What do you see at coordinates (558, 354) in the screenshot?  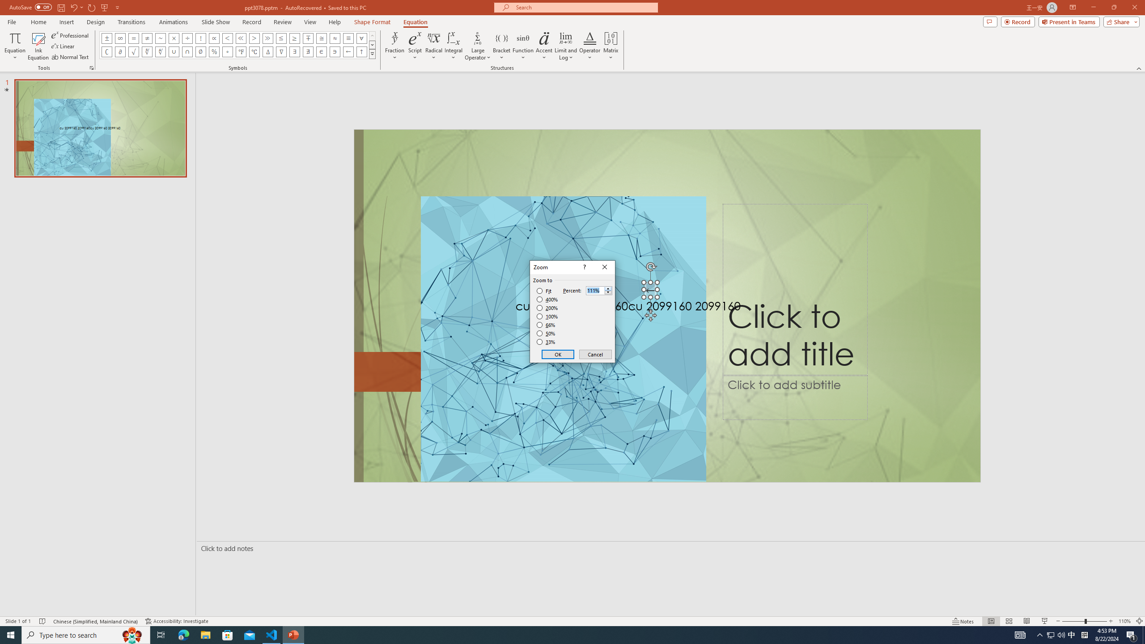 I see `OK` at bounding box center [558, 354].